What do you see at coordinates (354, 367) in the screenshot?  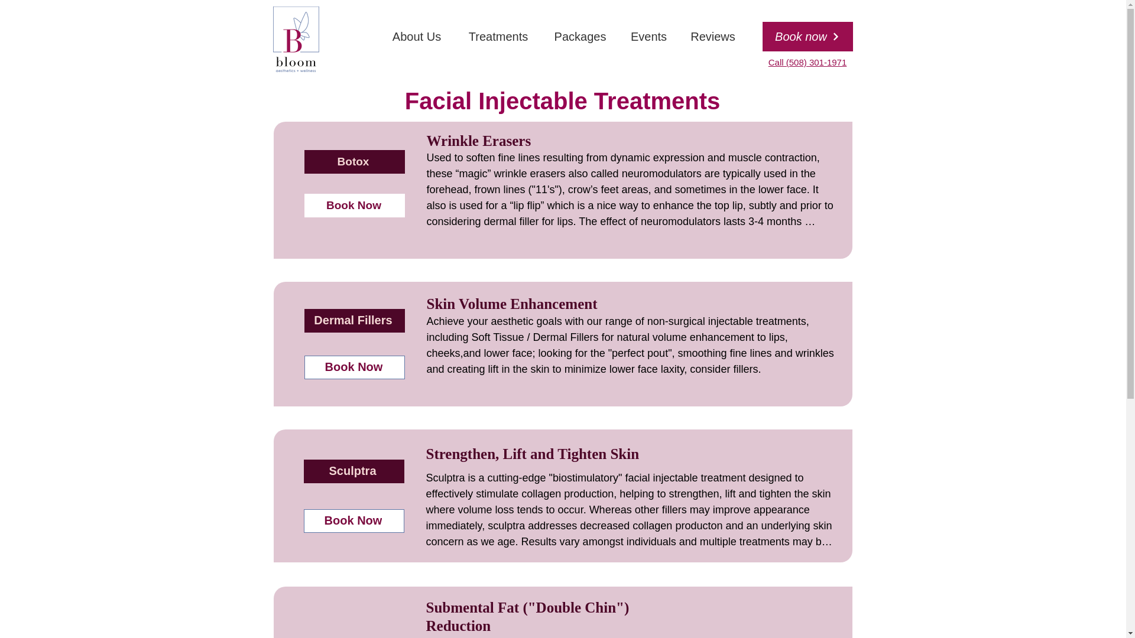 I see `Book Now` at bounding box center [354, 367].